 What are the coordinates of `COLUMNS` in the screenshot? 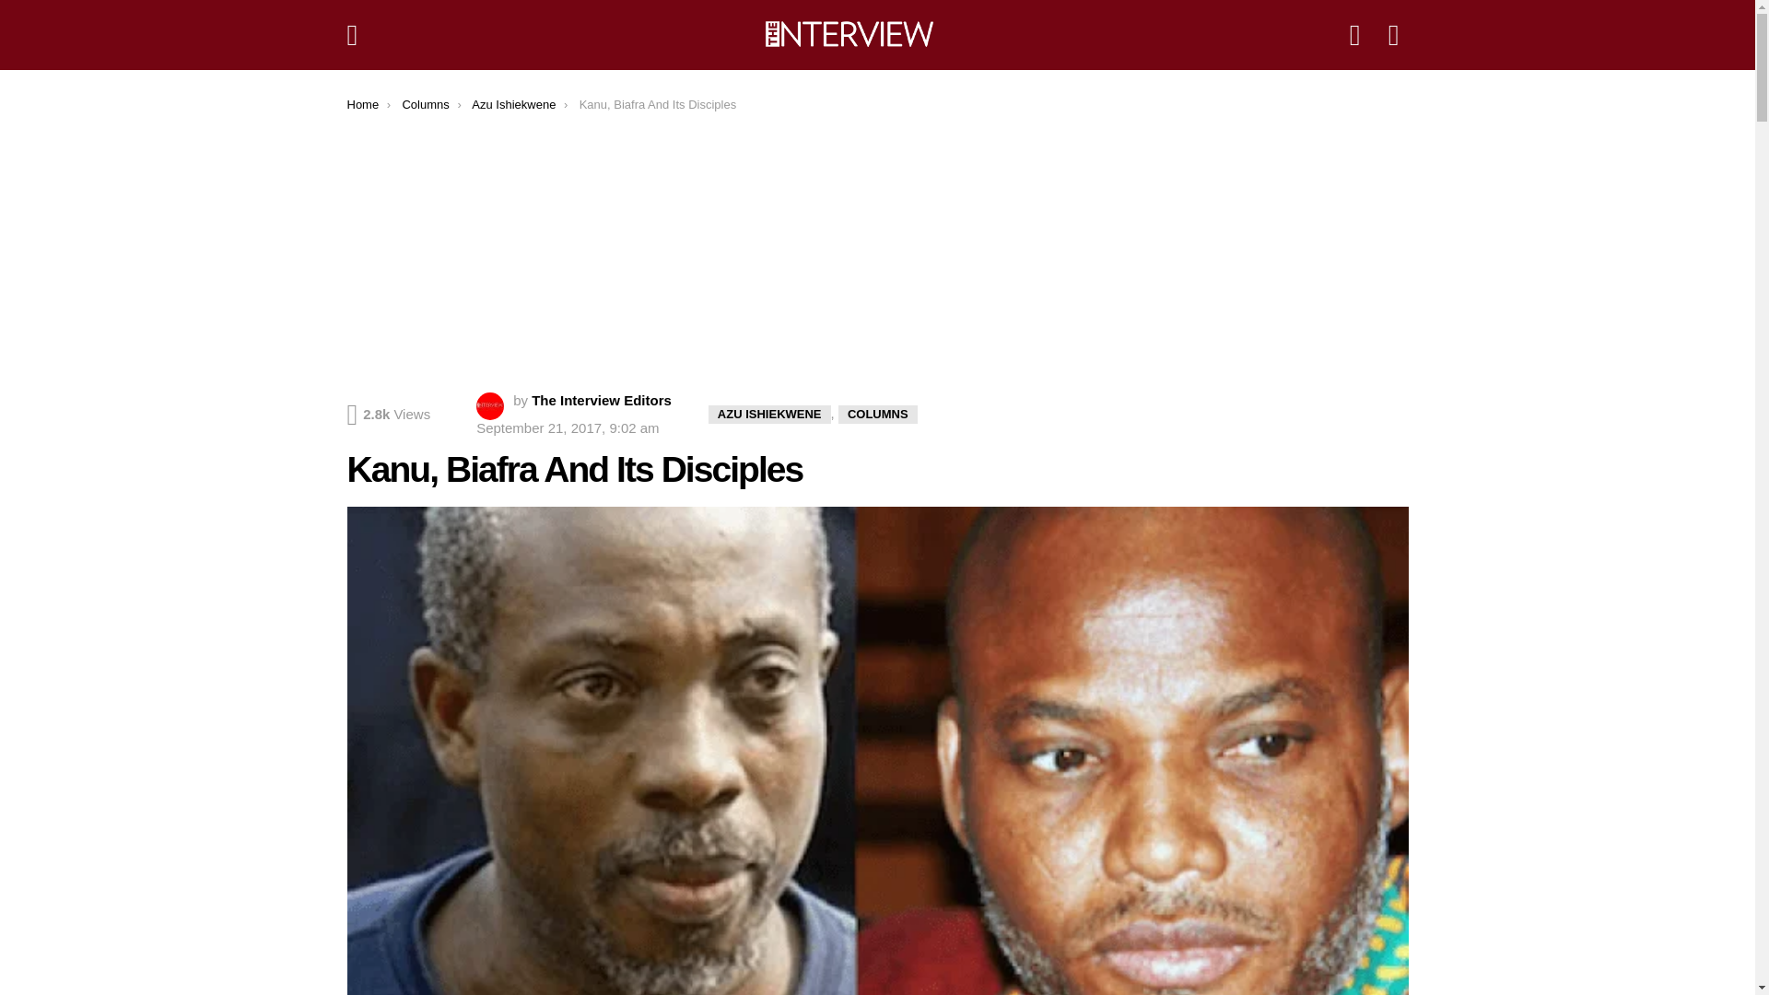 It's located at (878, 415).